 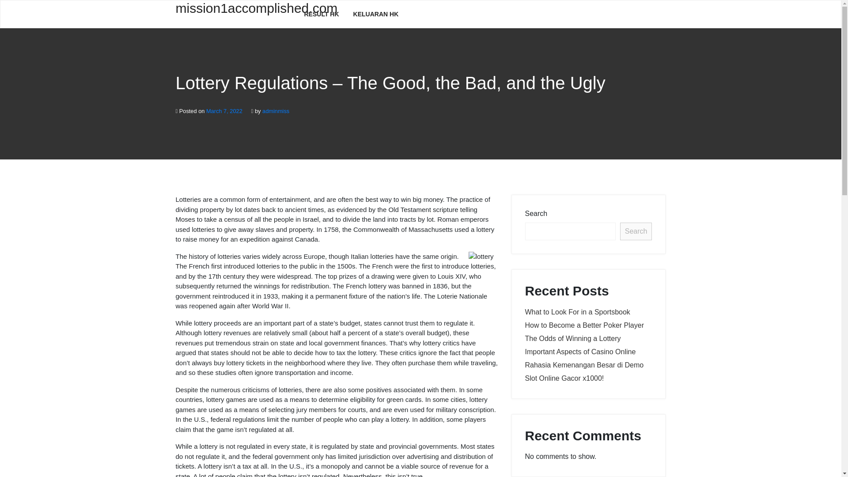 I want to click on What to Look For in a Sportsbook, so click(x=577, y=312).